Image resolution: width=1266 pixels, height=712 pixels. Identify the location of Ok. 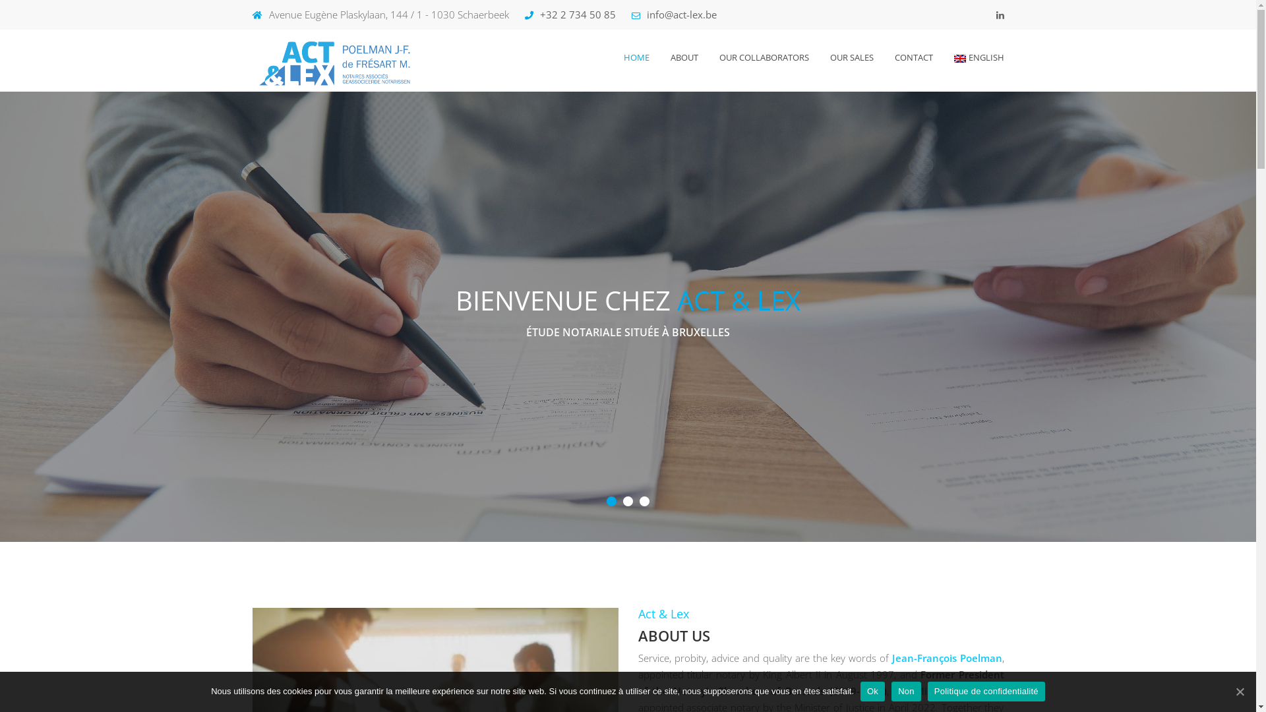
(873, 692).